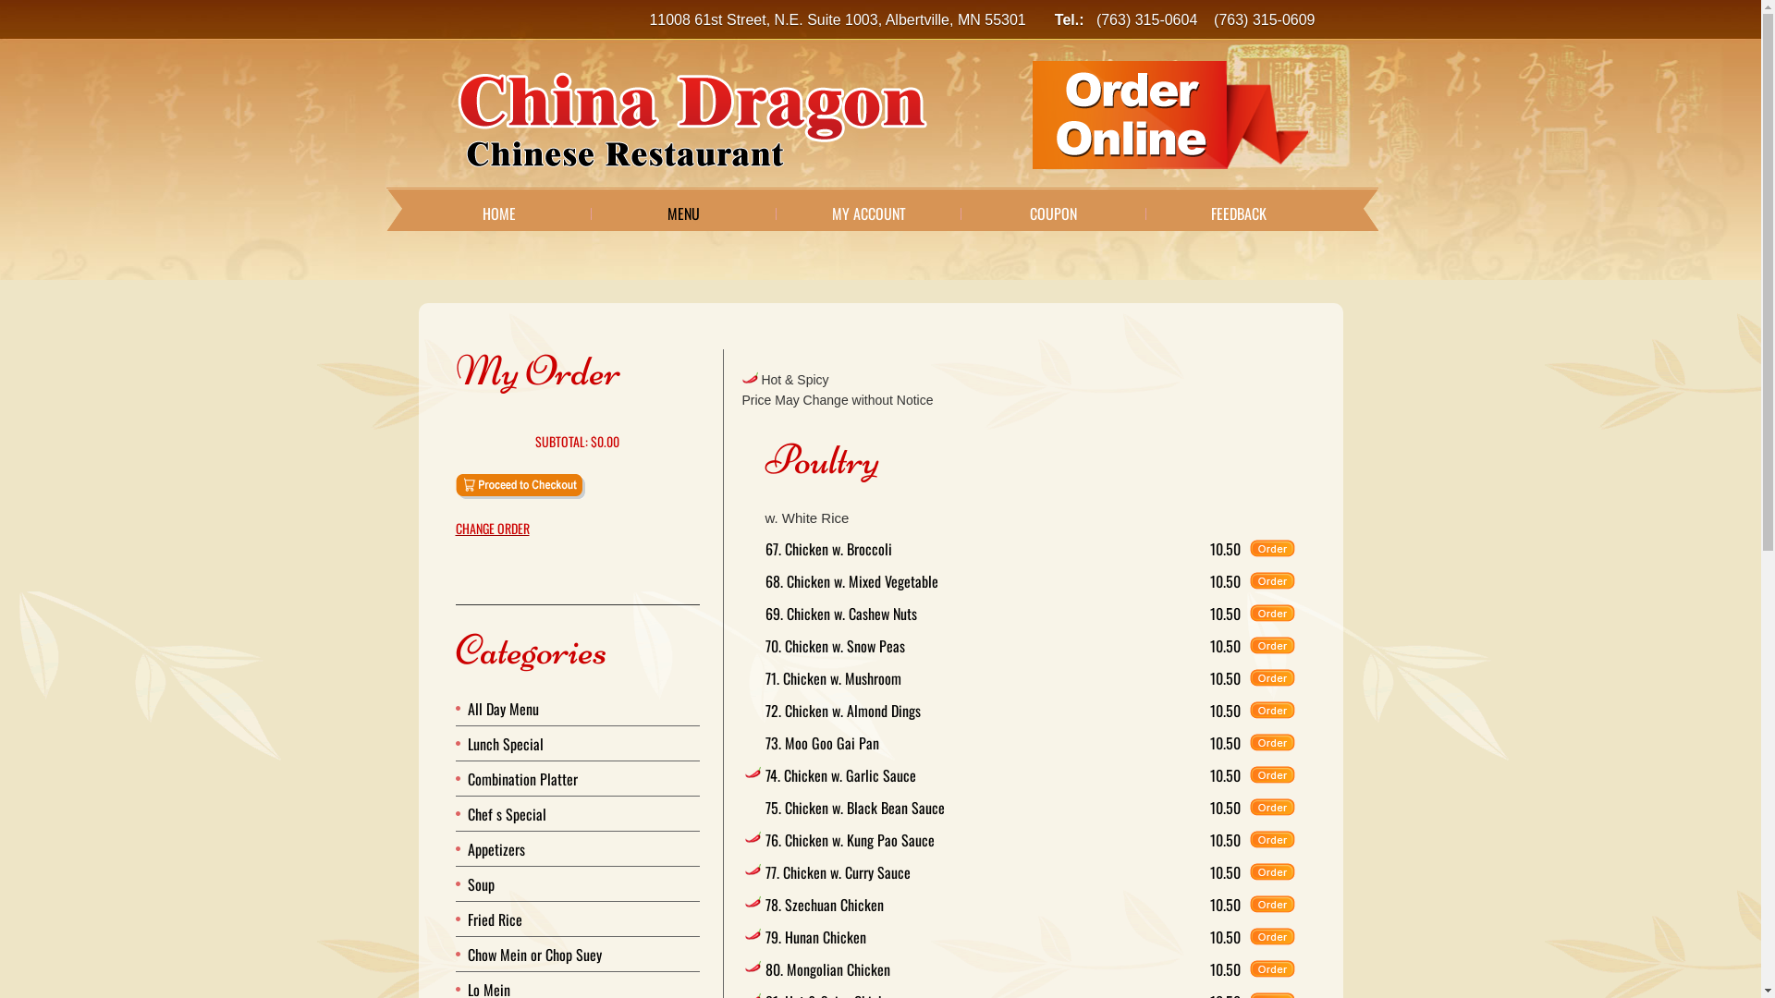 The image size is (1775, 998). Describe the element at coordinates (534, 955) in the screenshot. I see `Chow Mein or Chop Suey` at that location.